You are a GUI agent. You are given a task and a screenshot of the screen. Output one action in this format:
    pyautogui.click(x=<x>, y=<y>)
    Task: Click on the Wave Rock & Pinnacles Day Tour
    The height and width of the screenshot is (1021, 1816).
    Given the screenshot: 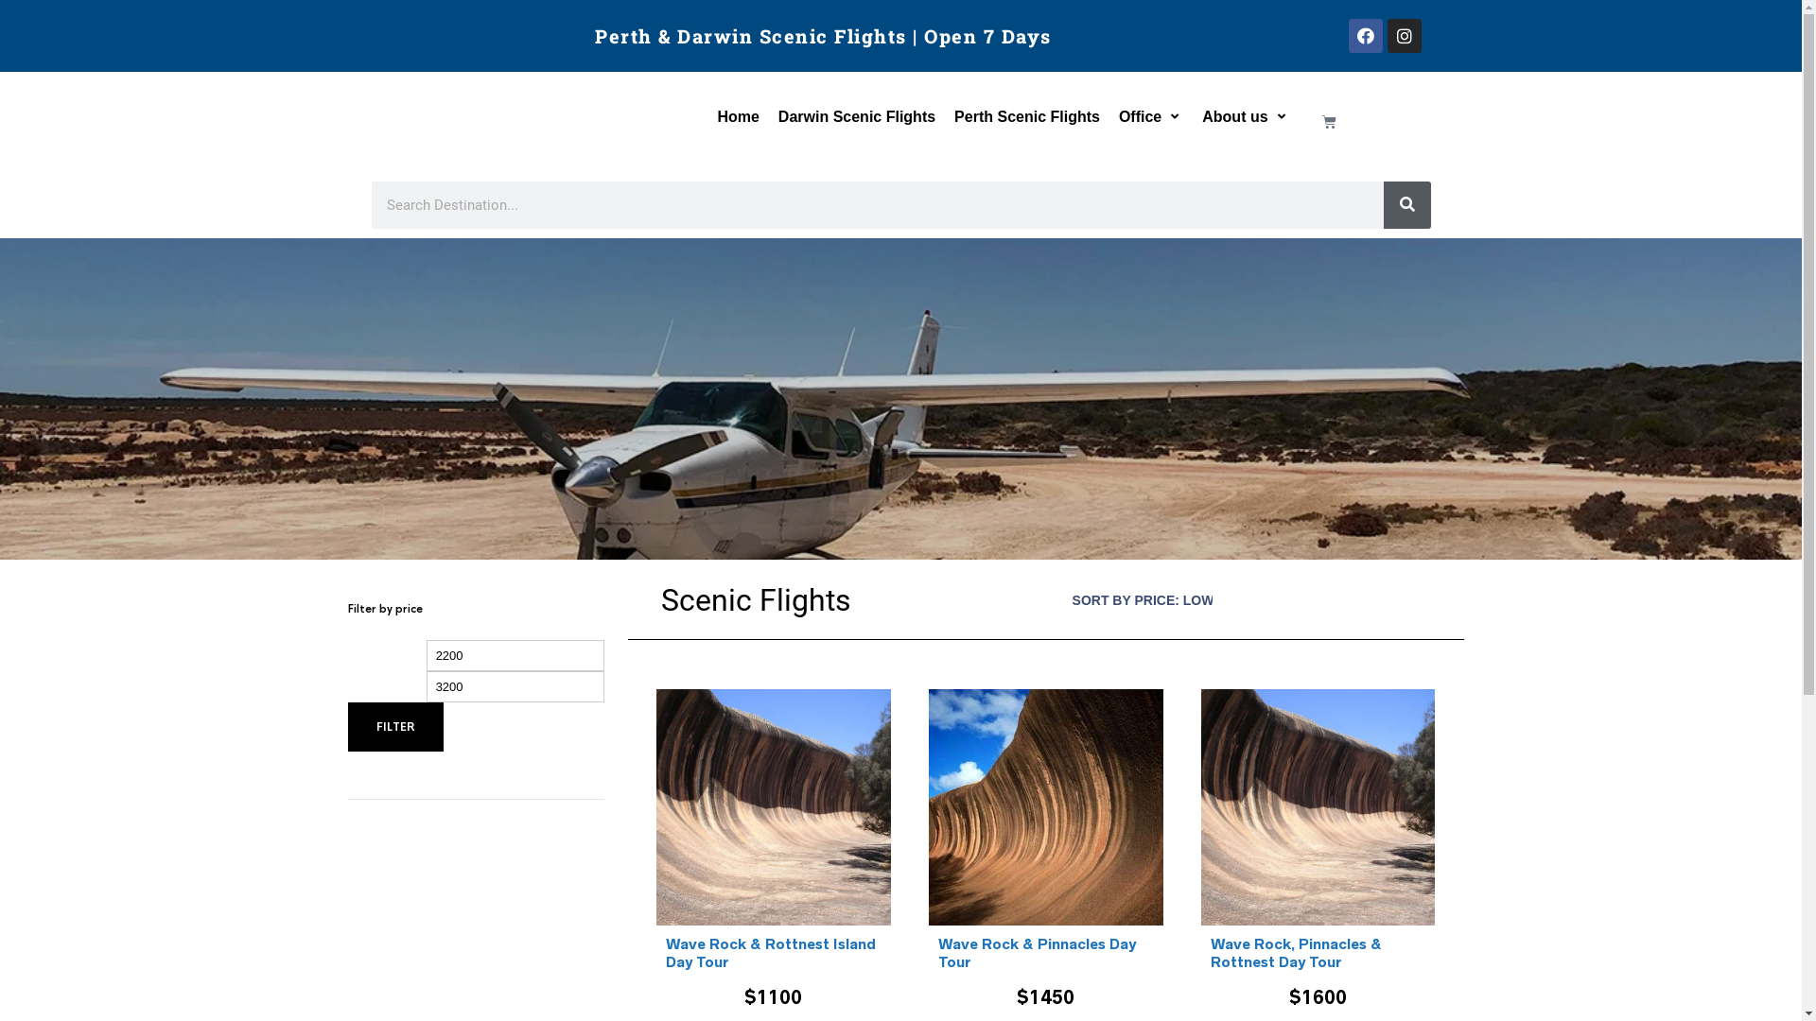 What is the action you would take?
    pyautogui.click(x=1046, y=953)
    